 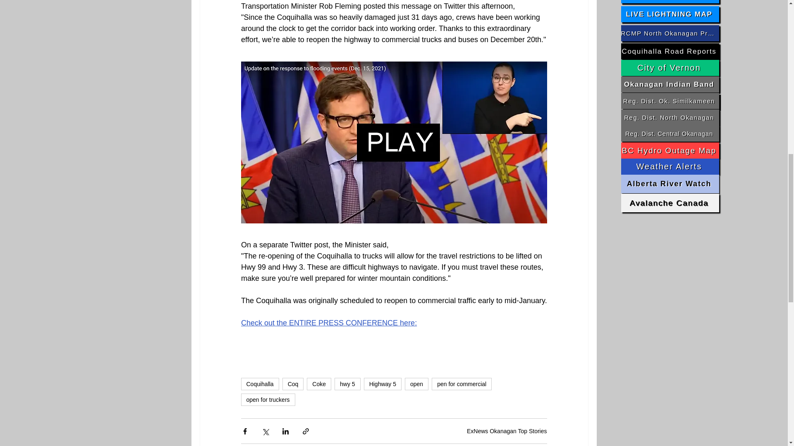 I want to click on Coquihalla, so click(x=259, y=384).